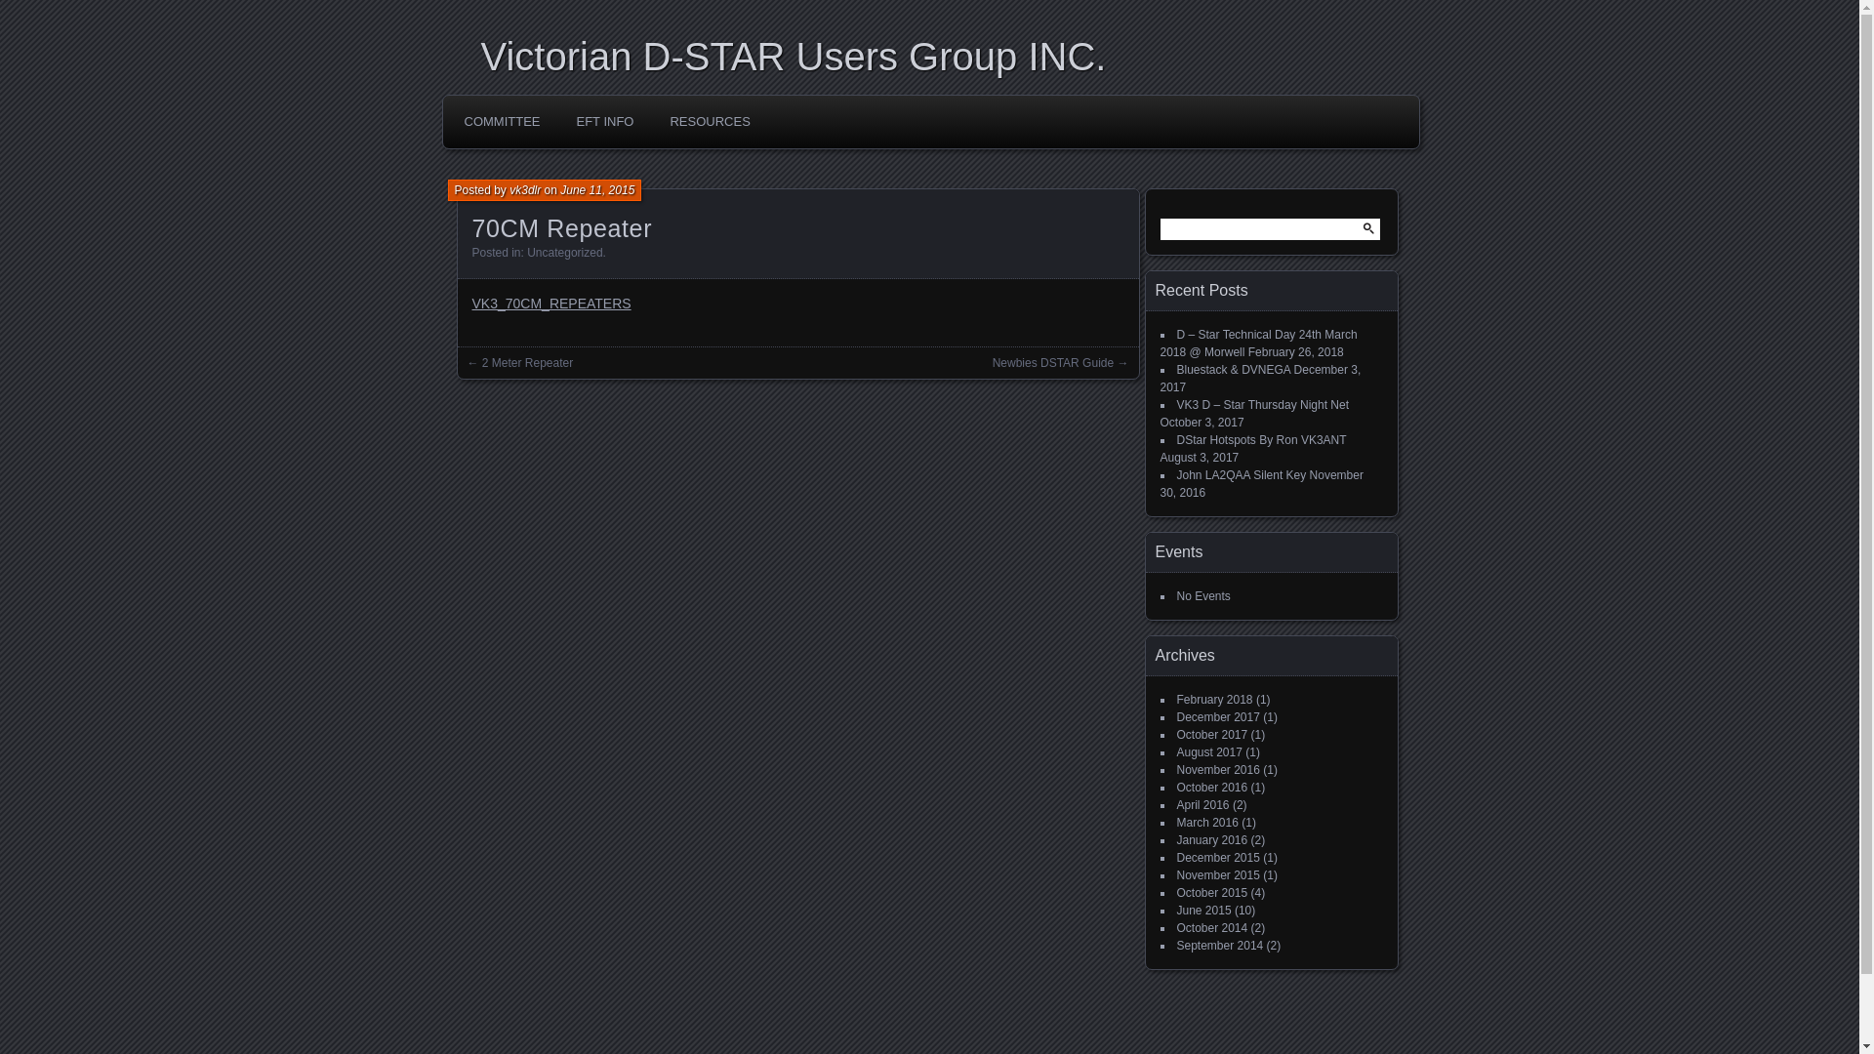  I want to click on RESOURCES, so click(710, 122).